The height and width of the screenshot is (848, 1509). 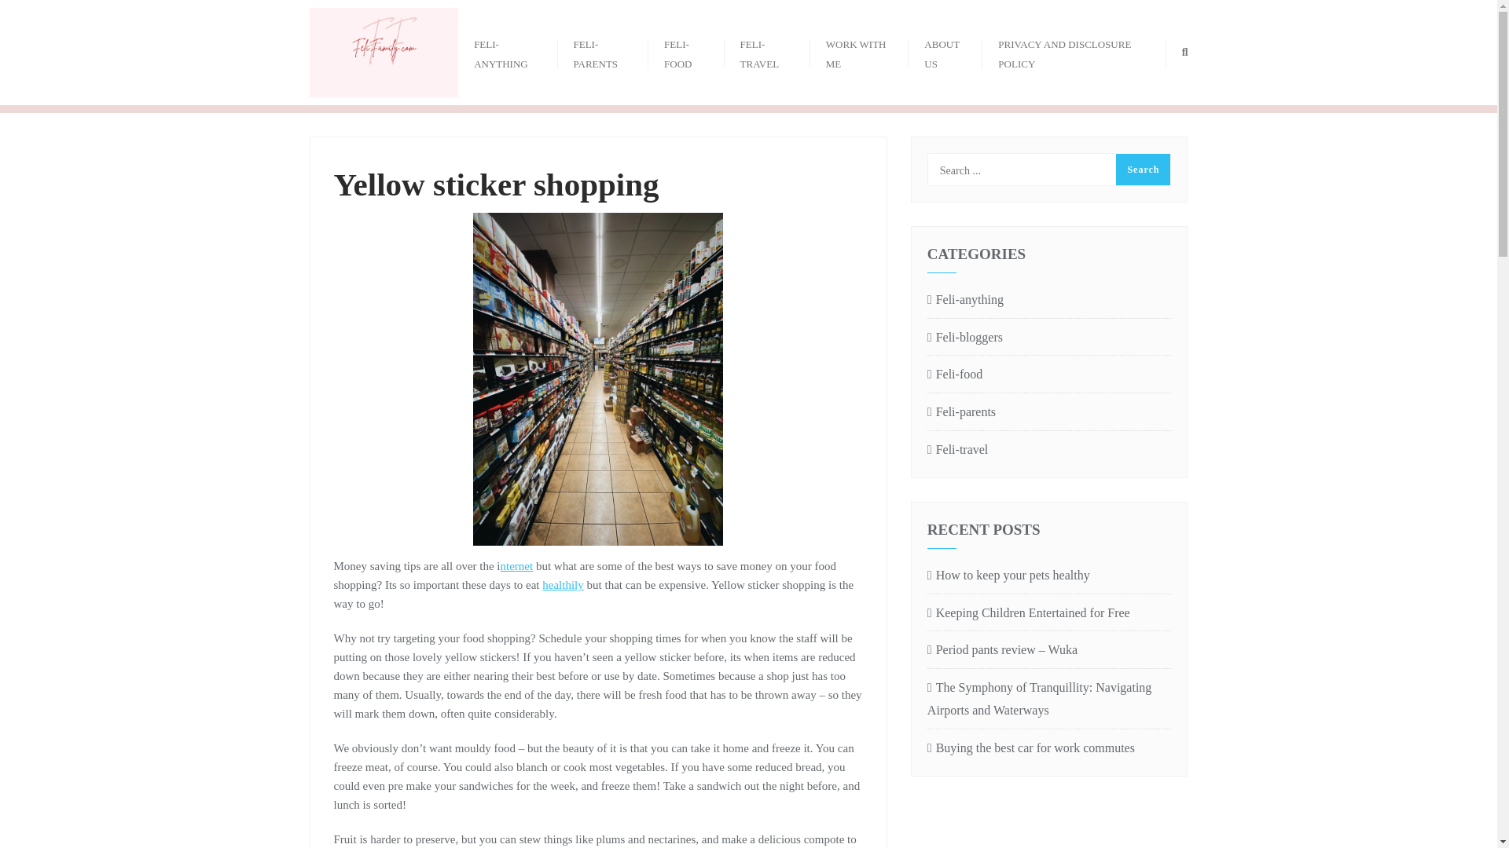 I want to click on FELI-ANYTHING, so click(x=508, y=52).